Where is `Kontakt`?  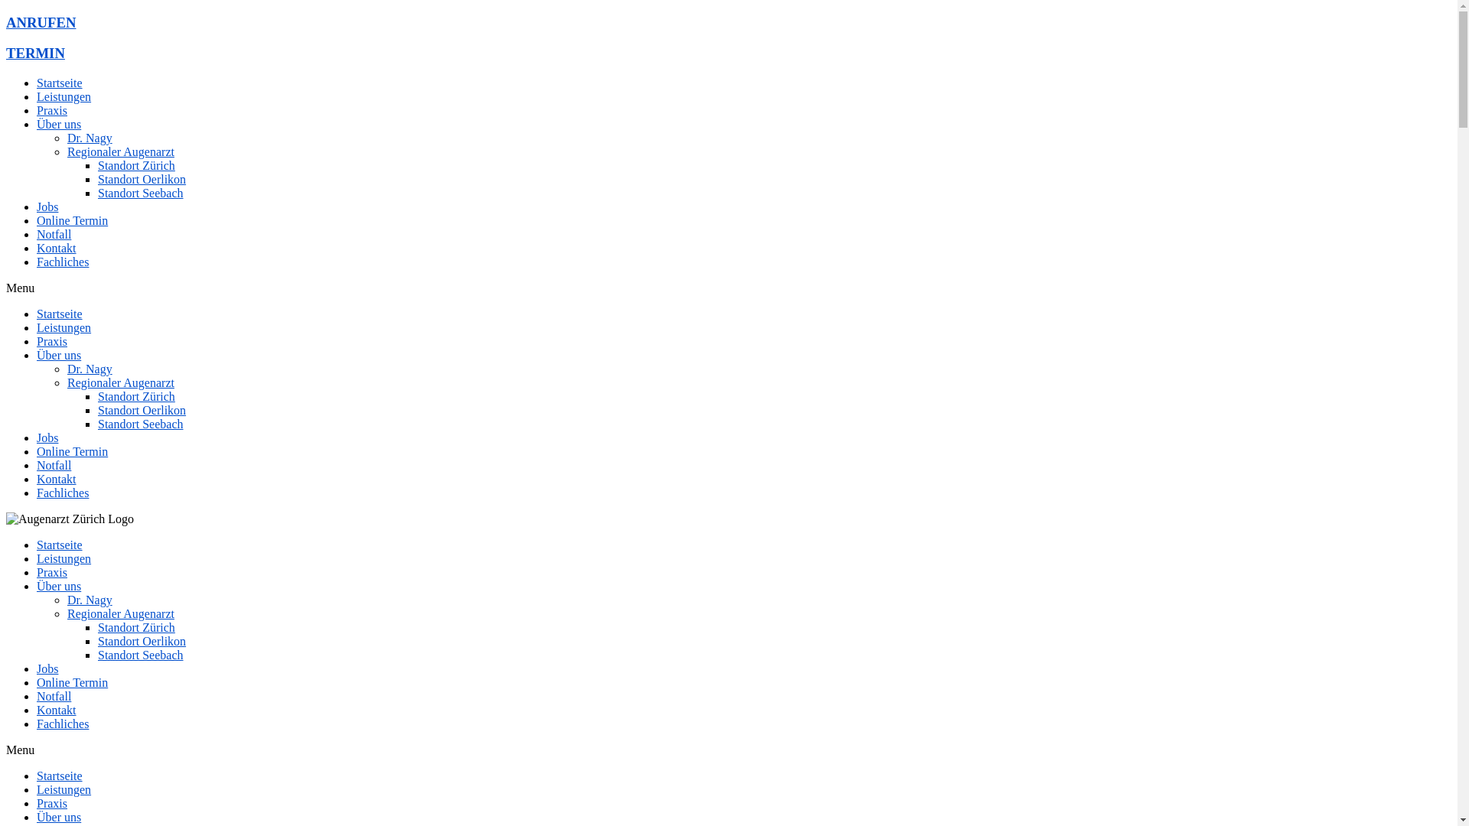 Kontakt is located at coordinates (57, 479).